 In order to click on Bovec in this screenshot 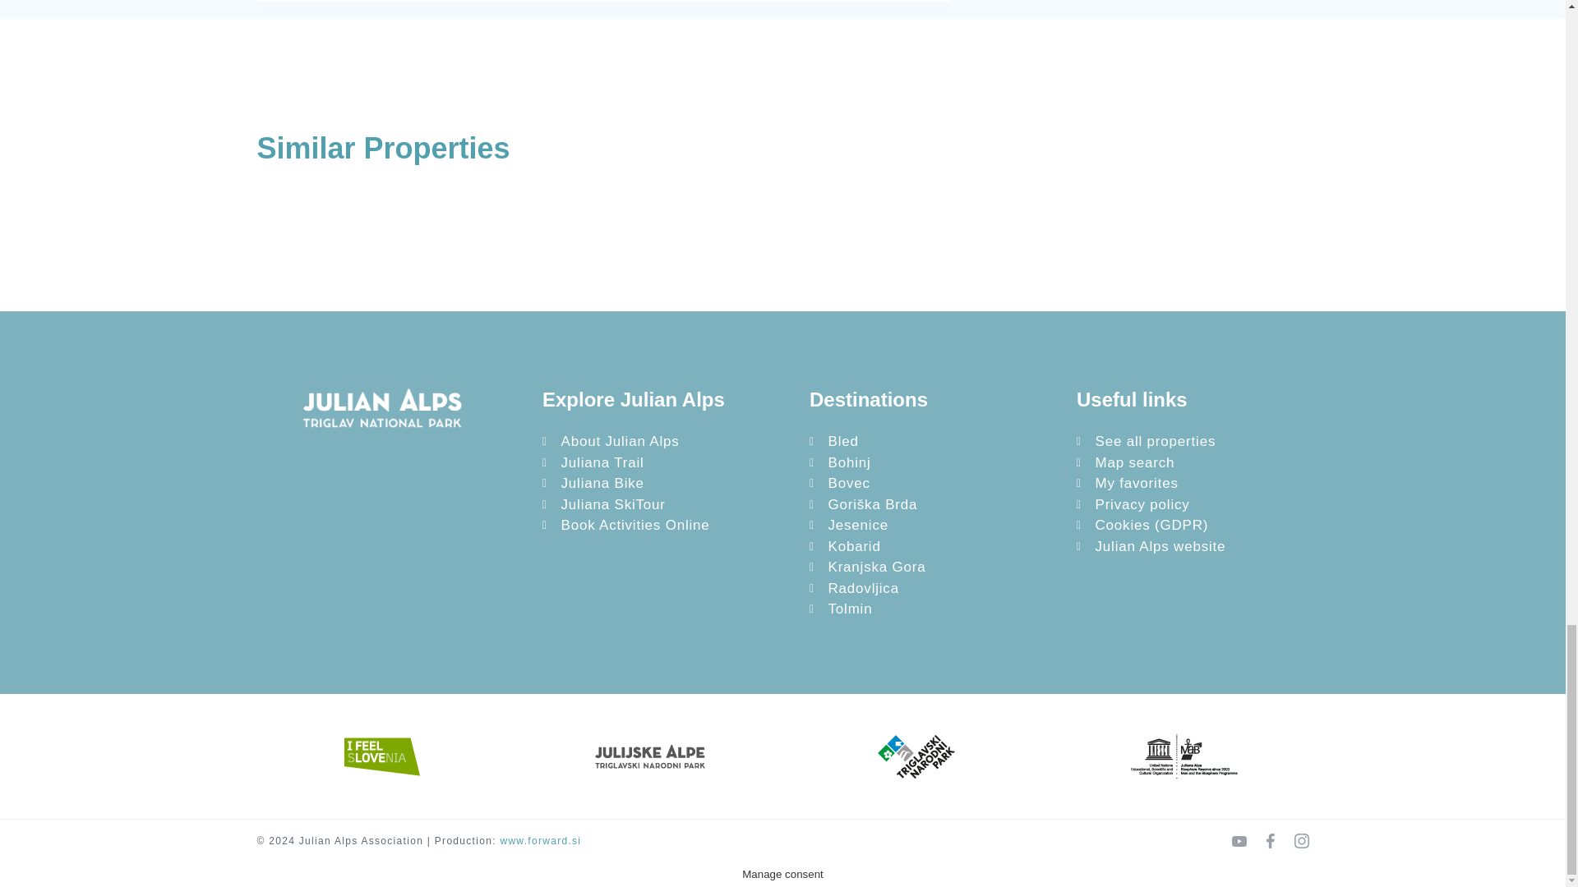, I will do `click(930, 483)`.